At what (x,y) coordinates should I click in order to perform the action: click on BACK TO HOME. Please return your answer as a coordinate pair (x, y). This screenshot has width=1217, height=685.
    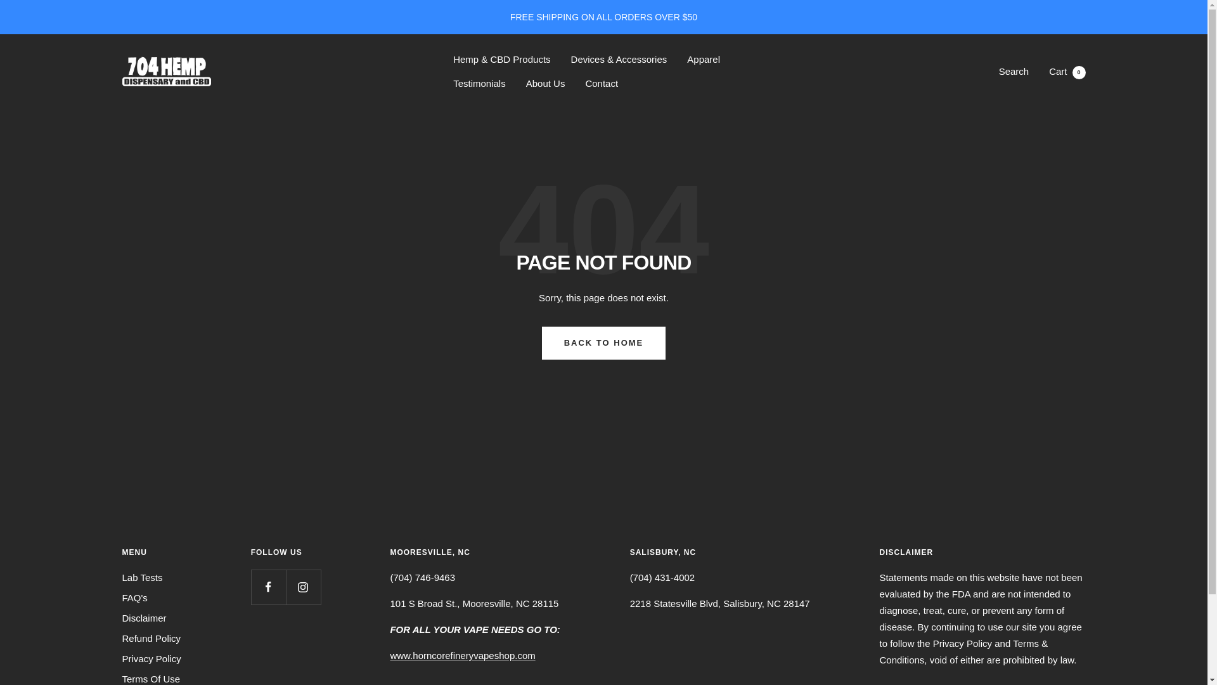
    Looking at the image, I should click on (142, 577).